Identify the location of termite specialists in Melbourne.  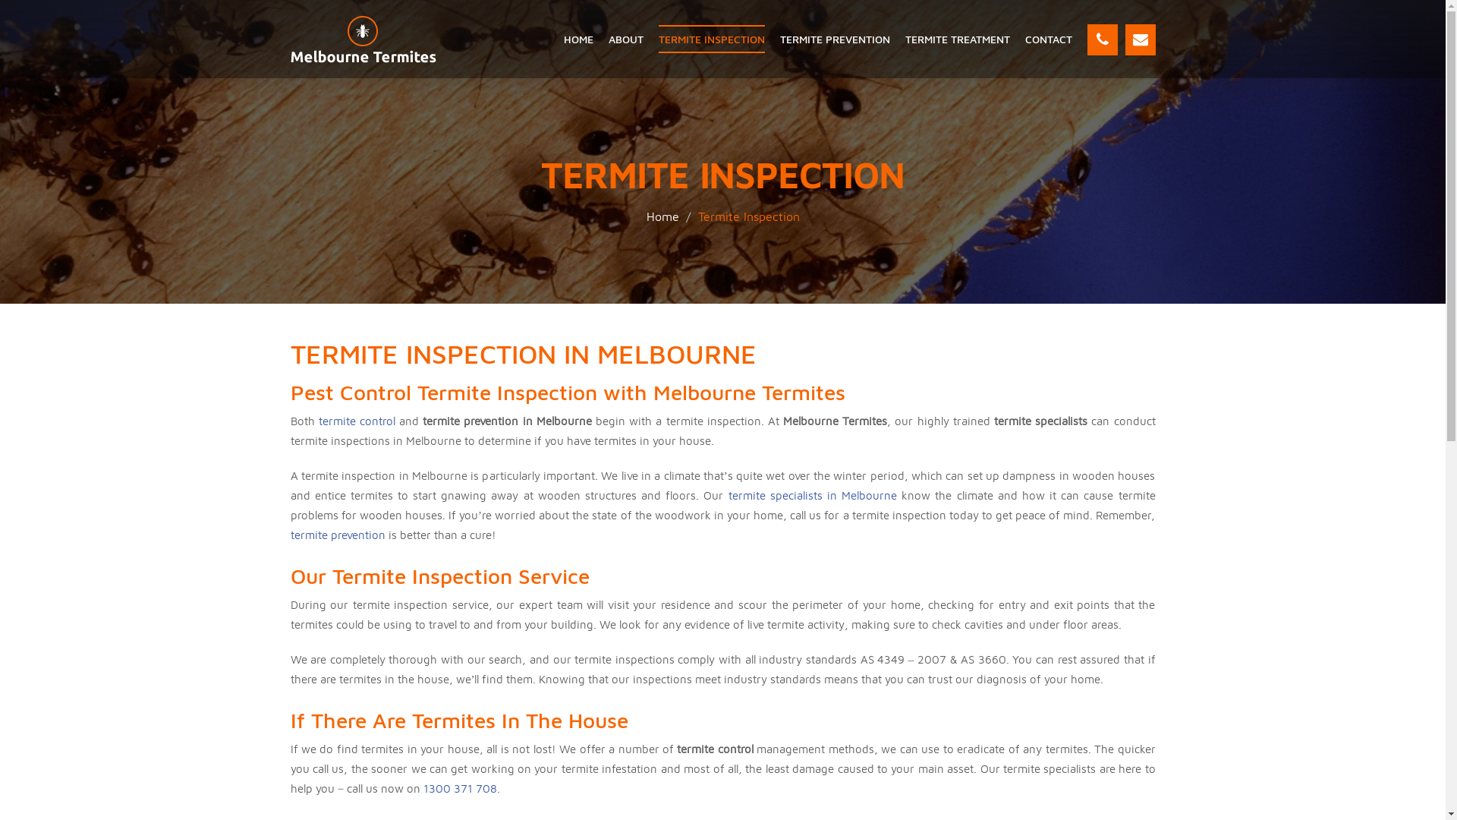
(813, 495).